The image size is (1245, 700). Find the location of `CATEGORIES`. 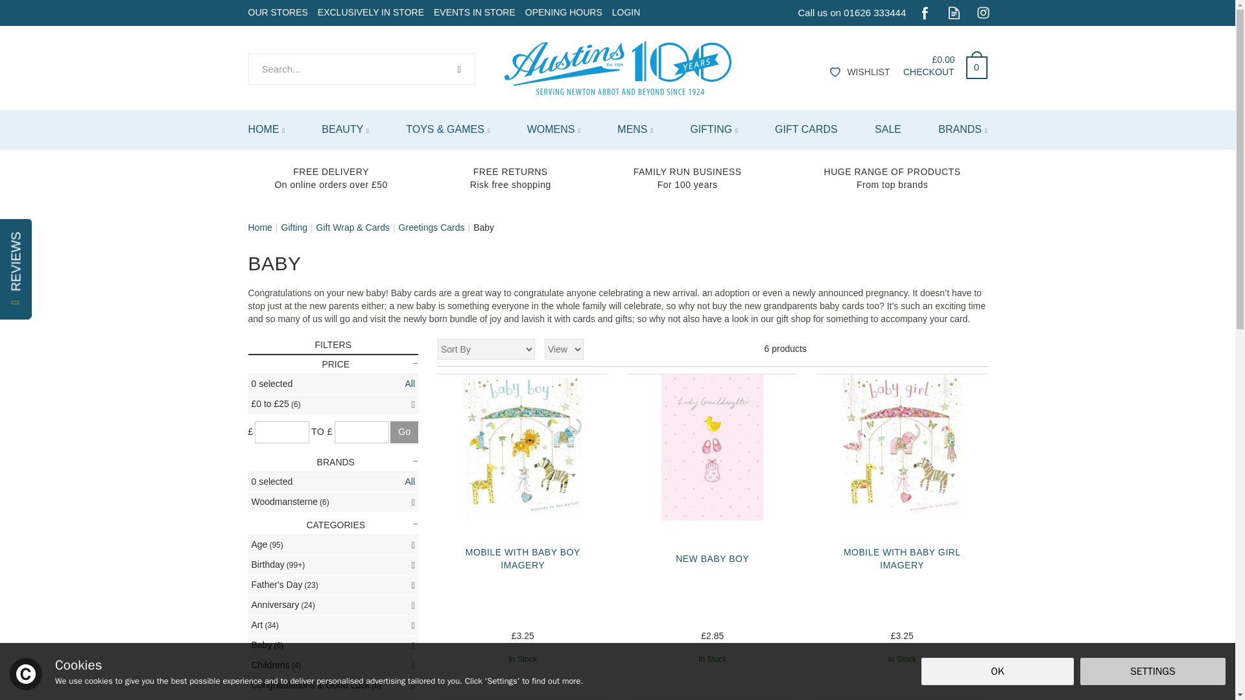

CATEGORIES is located at coordinates (333, 525).